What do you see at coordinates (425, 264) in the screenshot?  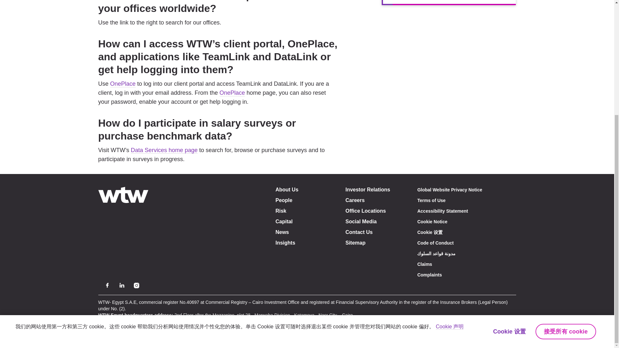 I see `Claims` at bounding box center [425, 264].